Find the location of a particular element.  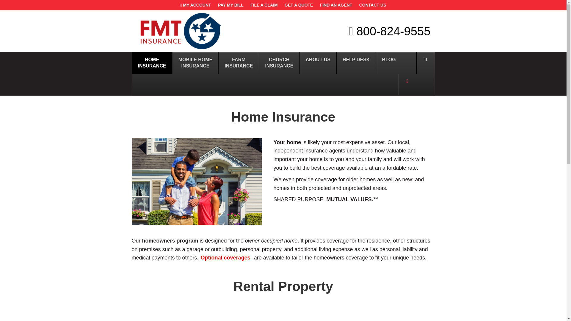

PAY MY BILL is located at coordinates (231, 5).